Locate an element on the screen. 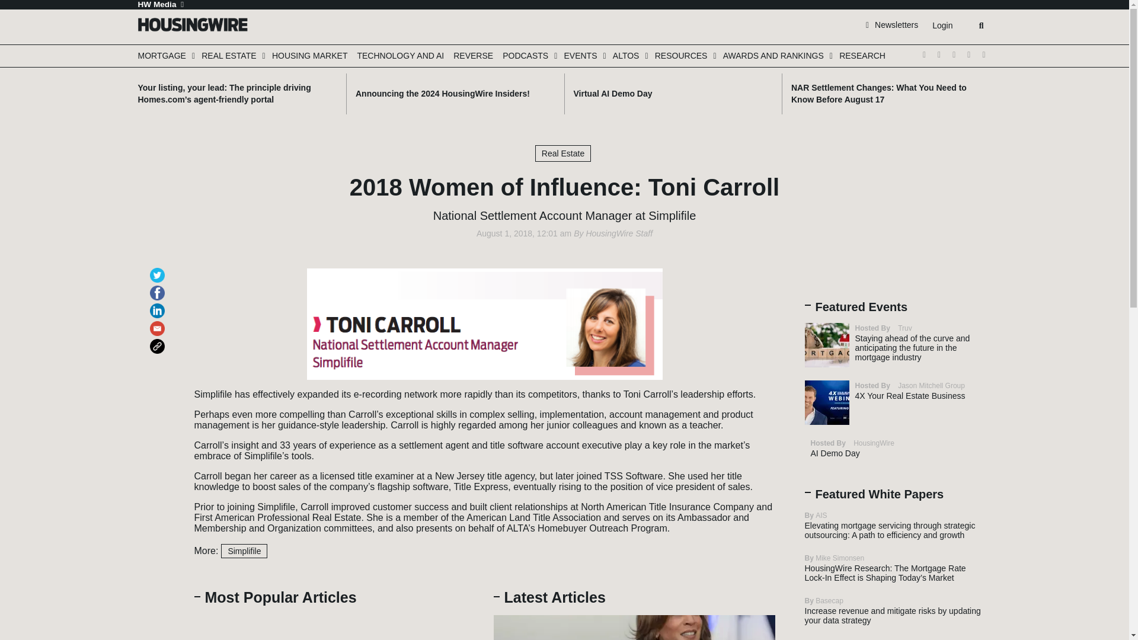  Click to share on Twitter is located at coordinates (159, 270).